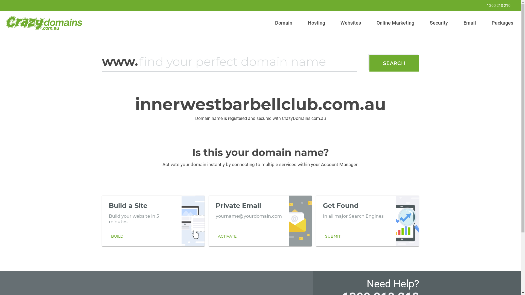 The width and height of the screenshot is (525, 295). I want to click on Private Email
yourname@yourdomain.com
ACTIVATE, so click(260, 221).